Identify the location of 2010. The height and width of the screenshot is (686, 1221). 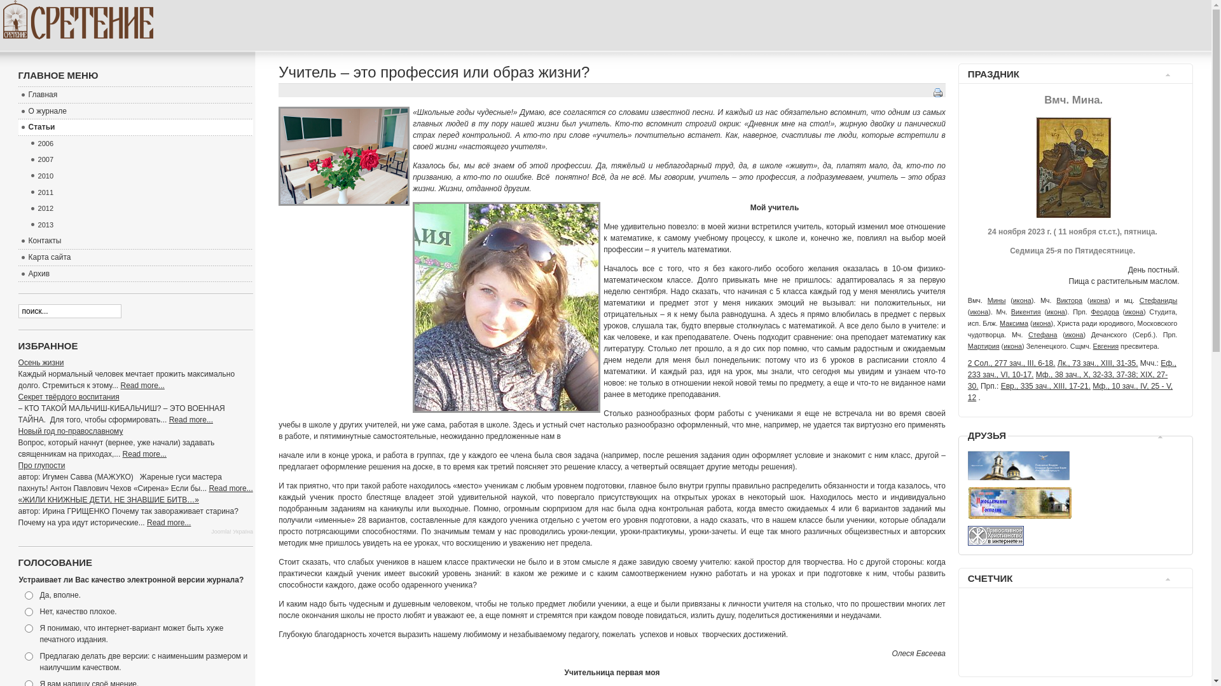
(141, 177).